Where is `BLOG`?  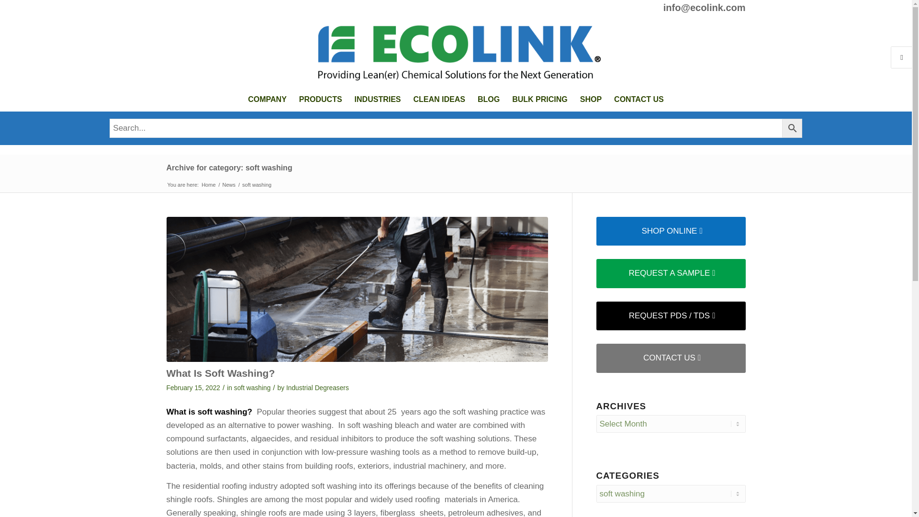
BLOG is located at coordinates (488, 100).